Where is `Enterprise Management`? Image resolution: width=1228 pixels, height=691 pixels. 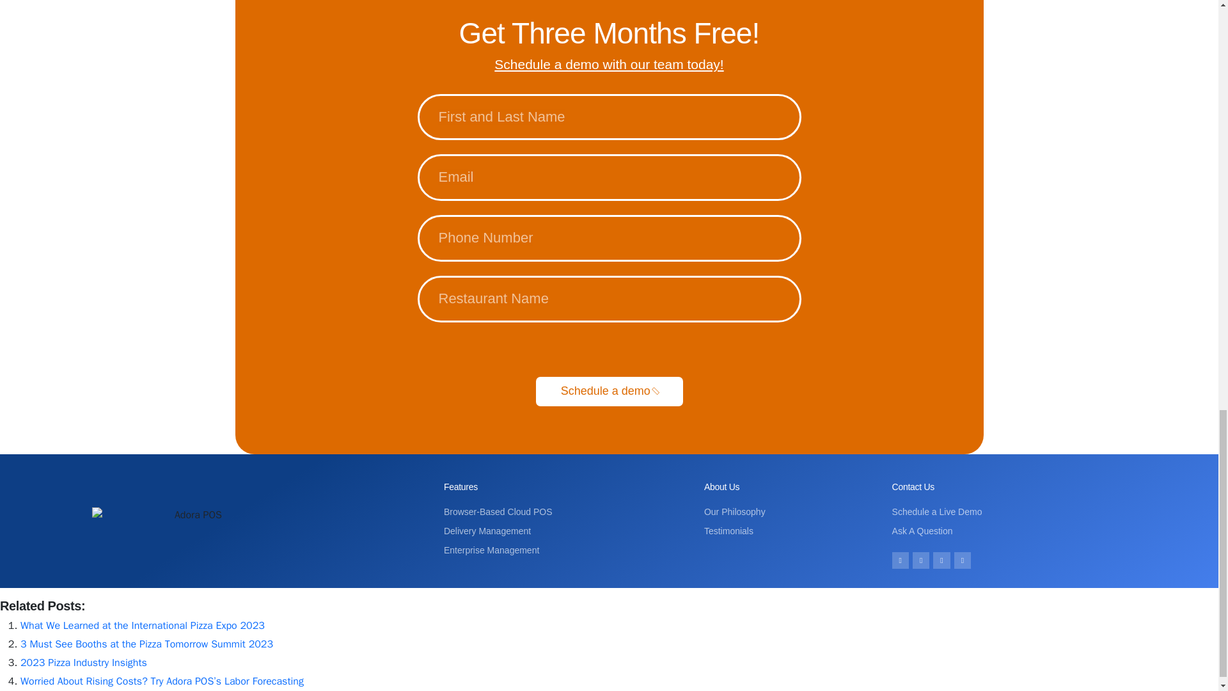 Enterprise Management is located at coordinates (567, 550).